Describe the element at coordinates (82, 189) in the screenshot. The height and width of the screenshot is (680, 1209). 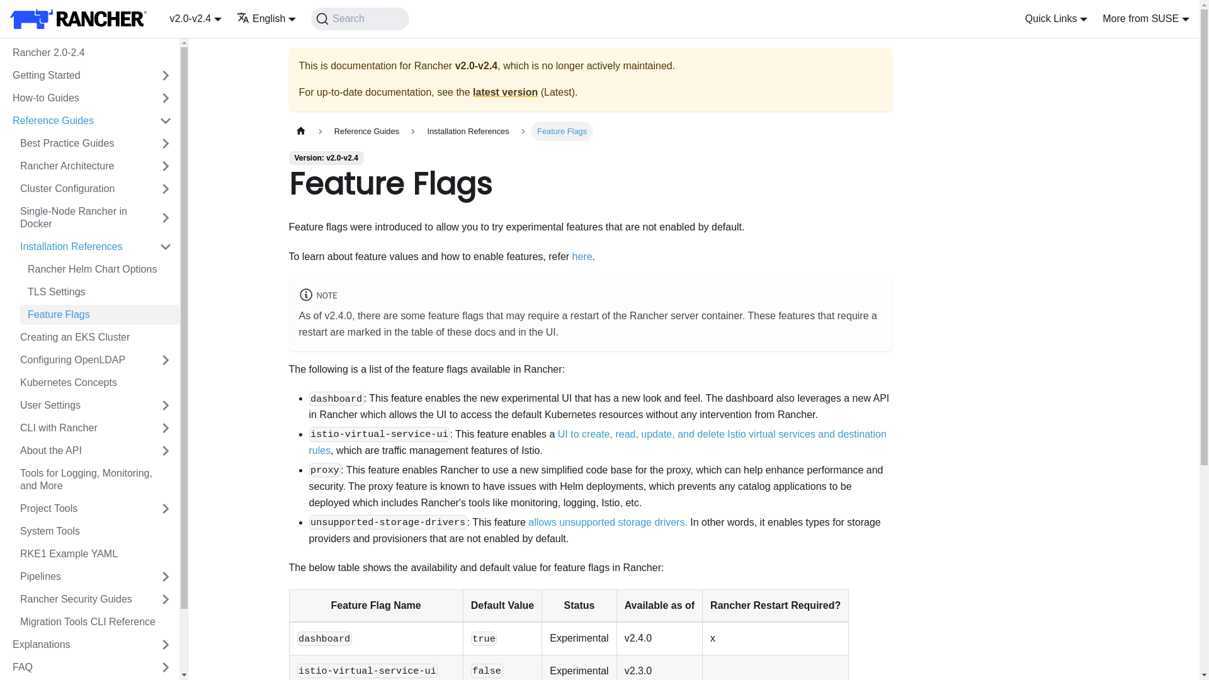
I see `Cluster Configuration` at that location.